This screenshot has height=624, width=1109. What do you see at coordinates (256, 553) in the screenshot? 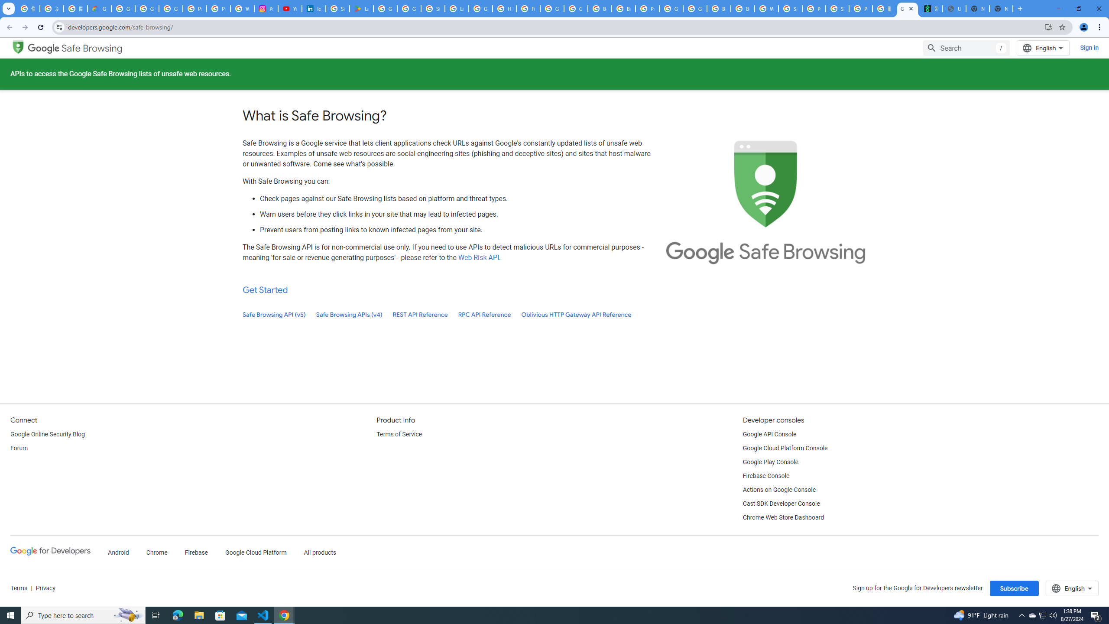
I see `Google Cloud Platform` at bounding box center [256, 553].